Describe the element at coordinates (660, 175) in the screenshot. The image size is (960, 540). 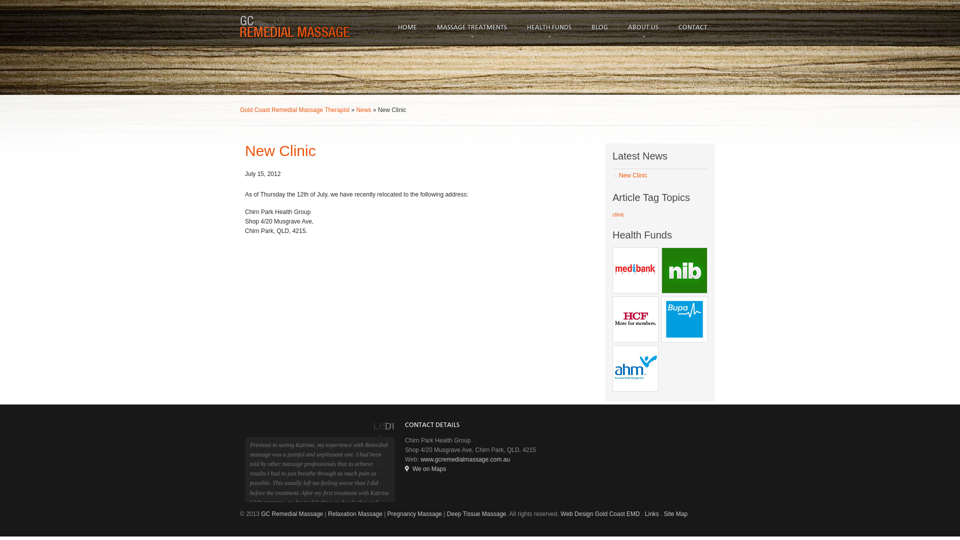
I see `New Clinic` at that location.